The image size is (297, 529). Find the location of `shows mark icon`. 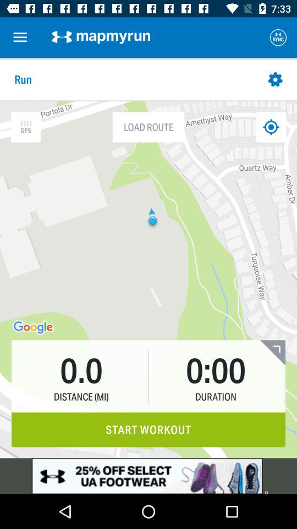

shows mark icon is located at coordinates (271, 127).